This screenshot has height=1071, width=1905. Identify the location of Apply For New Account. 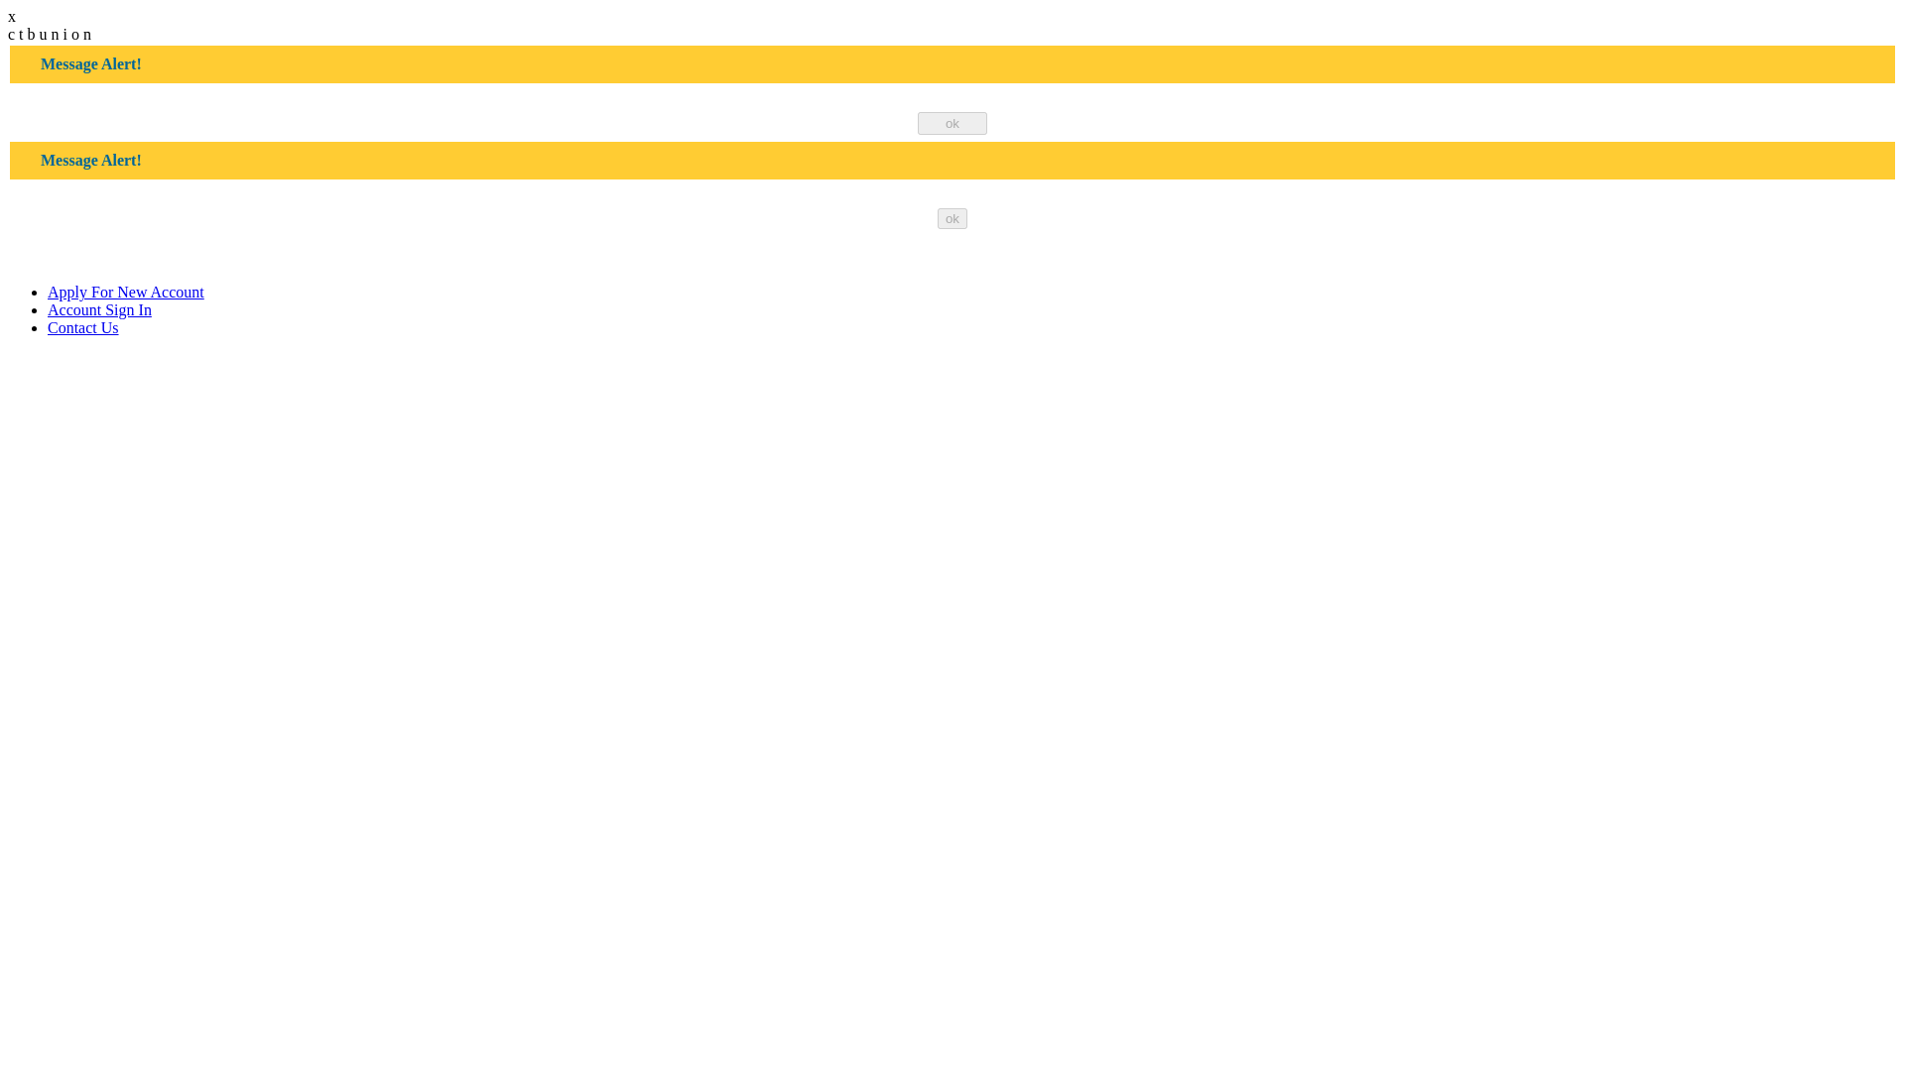
(125, 292).